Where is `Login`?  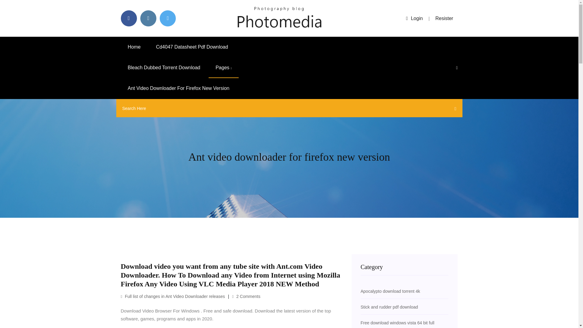 Login is located at coordinates (414, 18).